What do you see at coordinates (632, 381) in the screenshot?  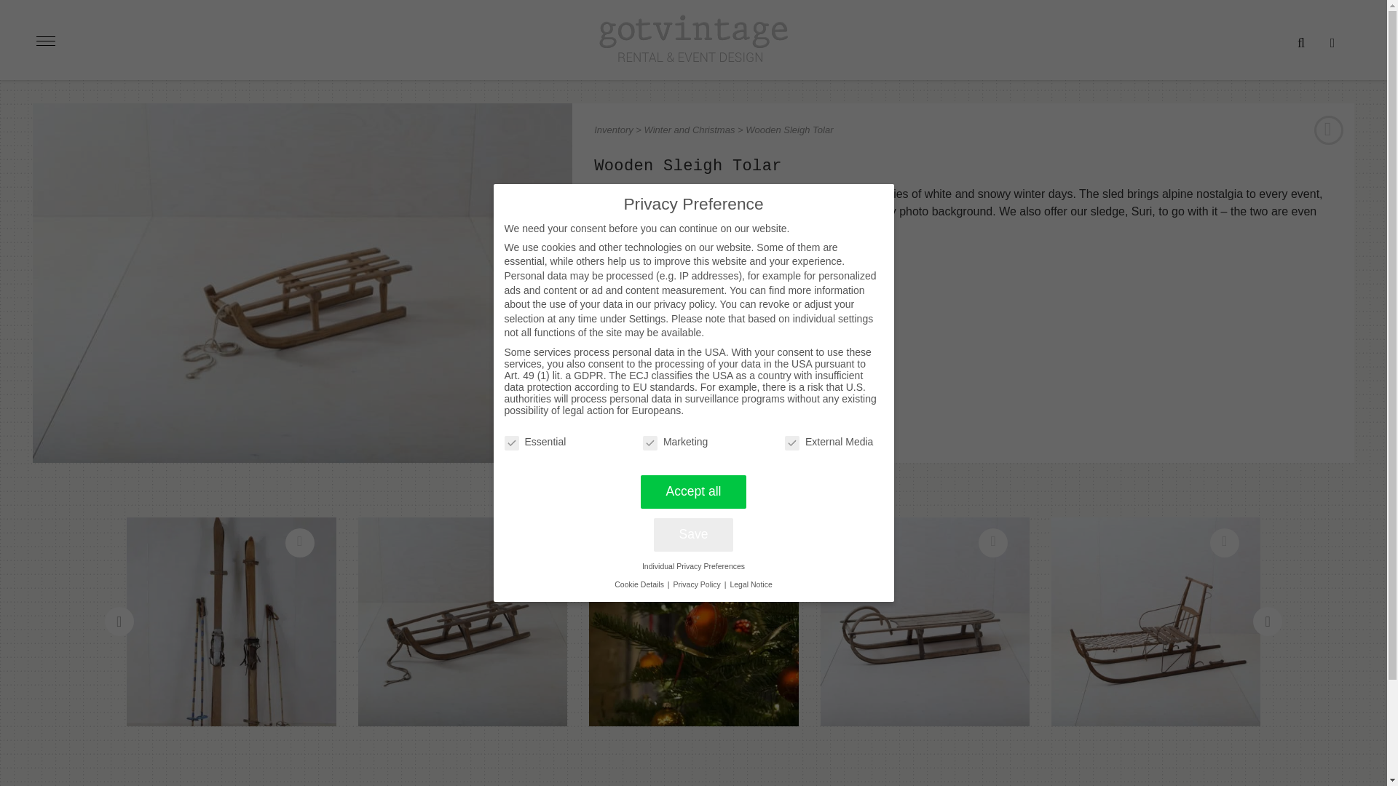 I see `Add to cart` at bounding box center [632, 381].